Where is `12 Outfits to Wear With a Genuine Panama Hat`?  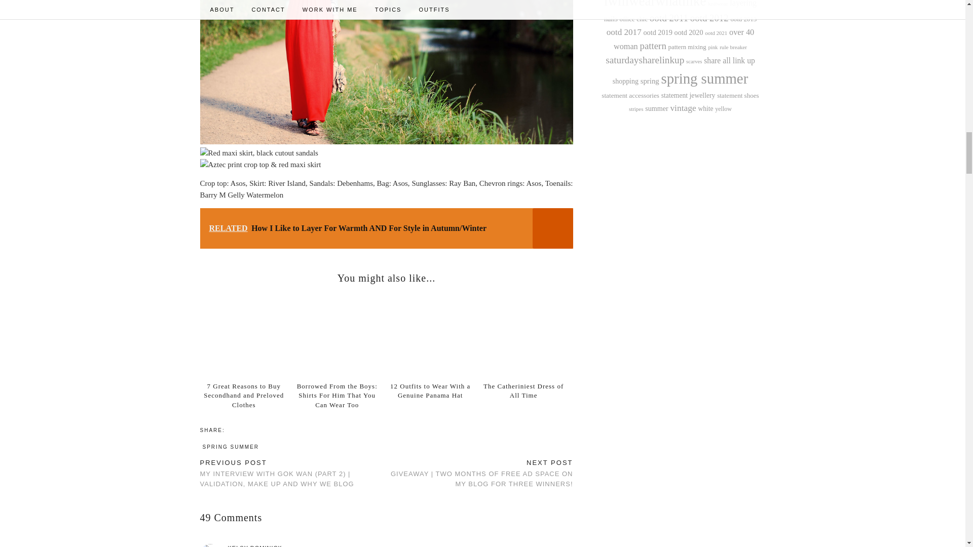 12 Outfits to Wear With a Genuine Panama Hat is located at coordinates (433, 335).